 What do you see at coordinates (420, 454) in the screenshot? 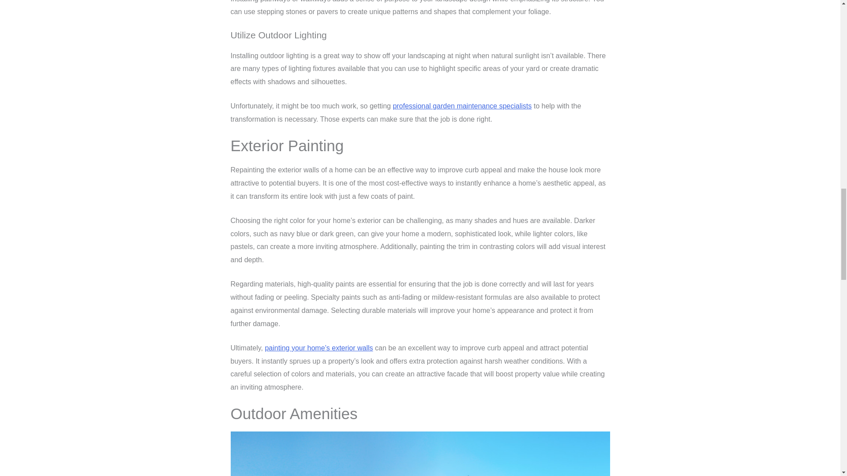
I see `Outdoor amenities` at bounding box center [420, 454].